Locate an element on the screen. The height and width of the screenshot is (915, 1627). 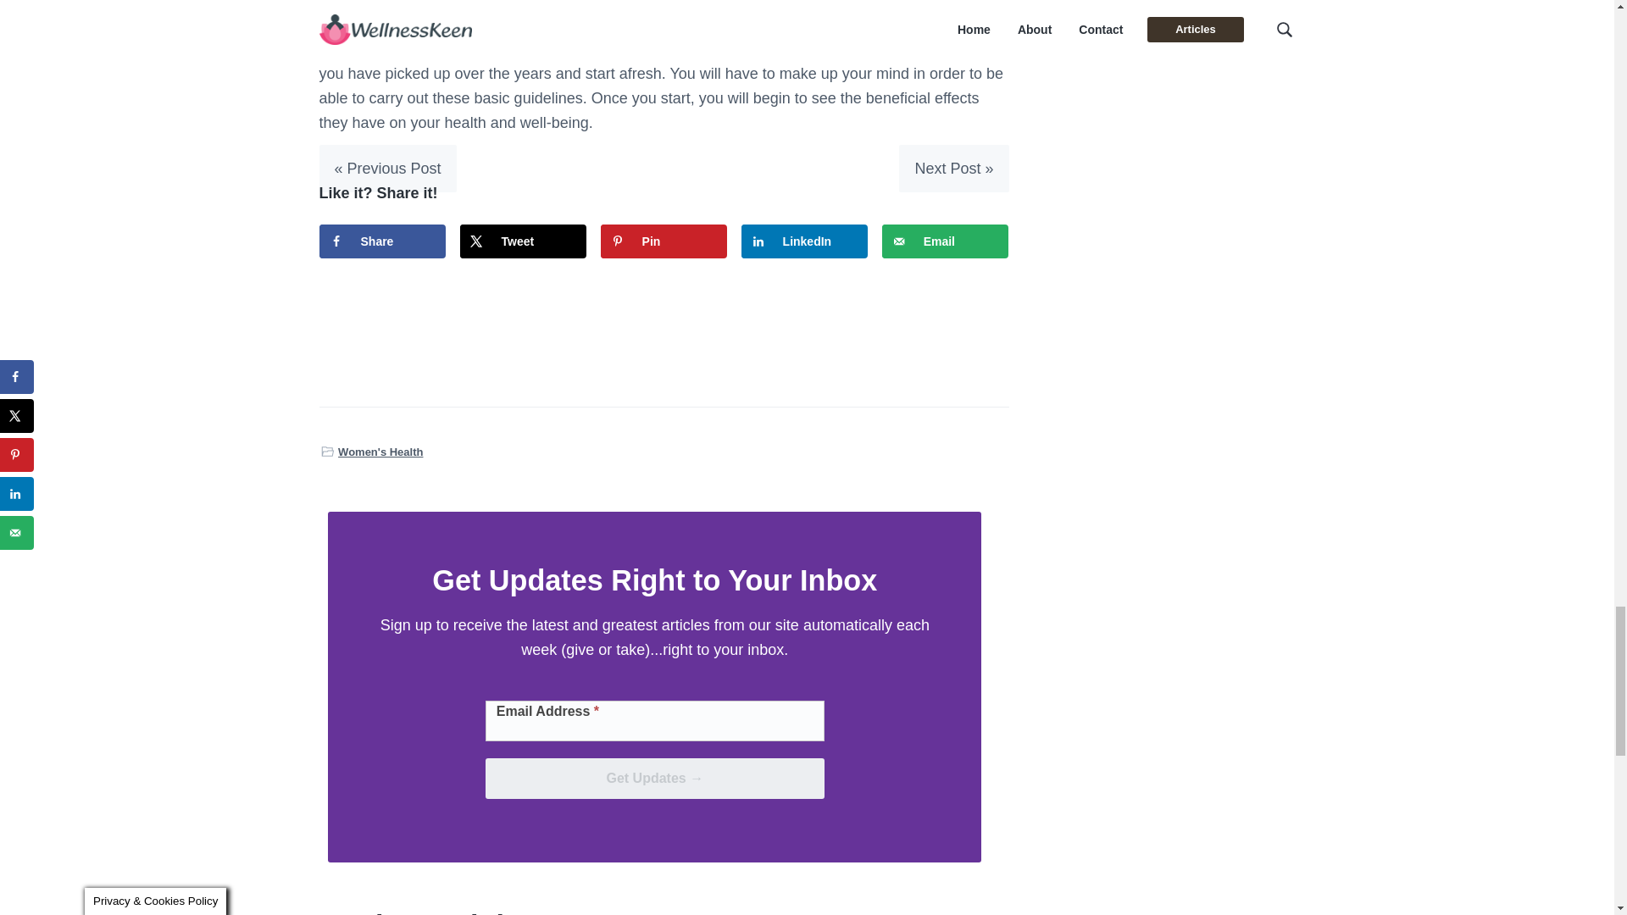
Send over email is located at coordinates (945, 241).